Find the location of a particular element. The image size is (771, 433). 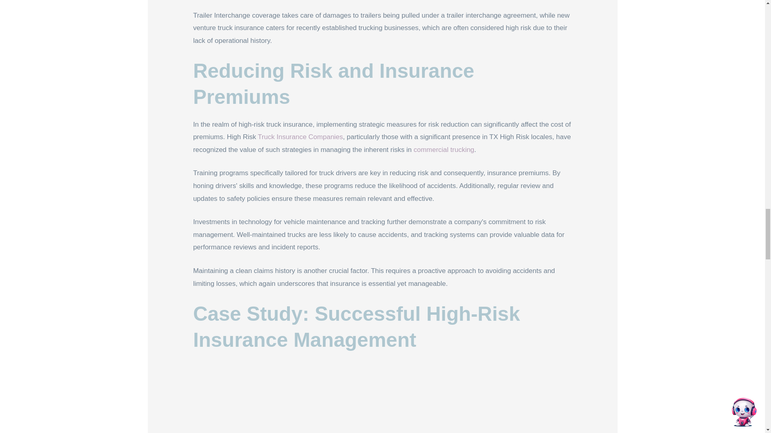

Commercial Trucking is located at coordinates (443, 150).